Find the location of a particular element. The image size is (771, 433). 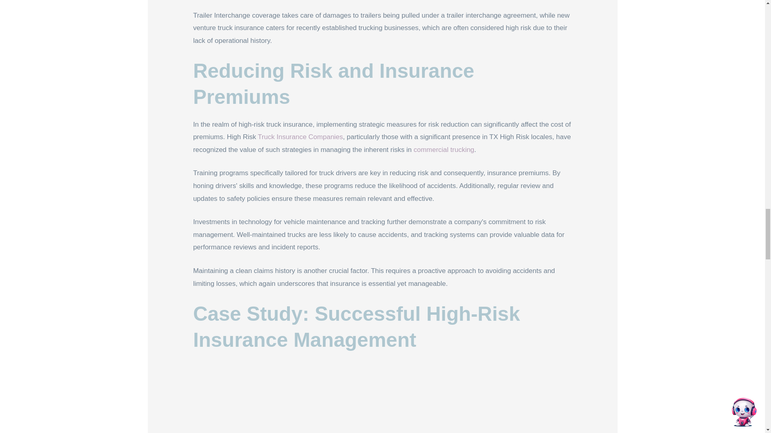

Commercial Trucking is located at coordinates (443, 150).